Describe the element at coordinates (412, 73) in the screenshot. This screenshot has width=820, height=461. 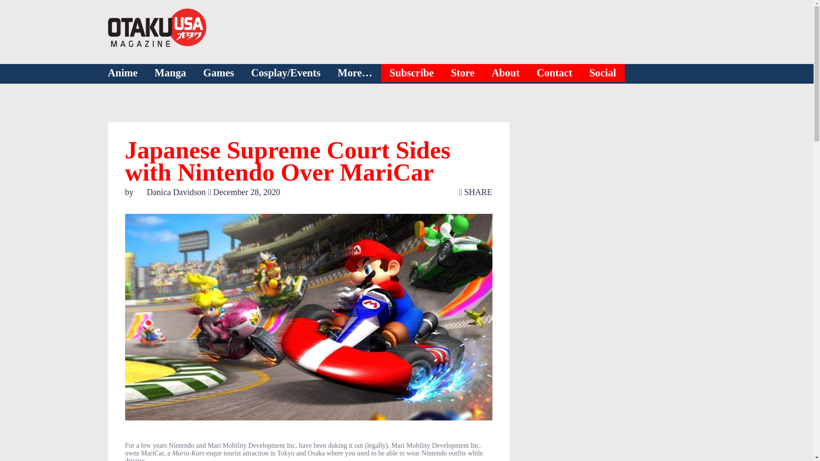
I see `Subscribe` at that location.